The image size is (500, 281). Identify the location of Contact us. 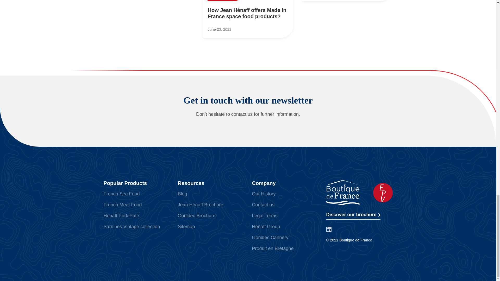
(263, 205).